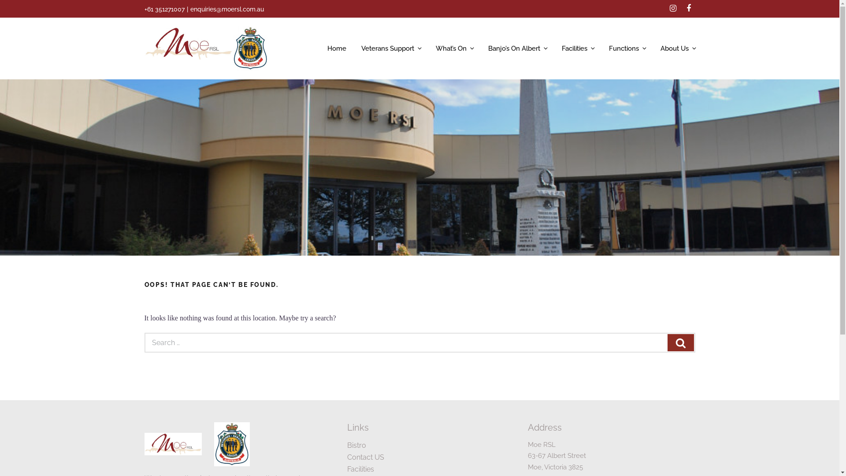 The height and width of the screenshot is (476, 846). What do you see at coordinates (627, 48) in the screenshot?
I see `Functions` at bounding box center [627, 48].